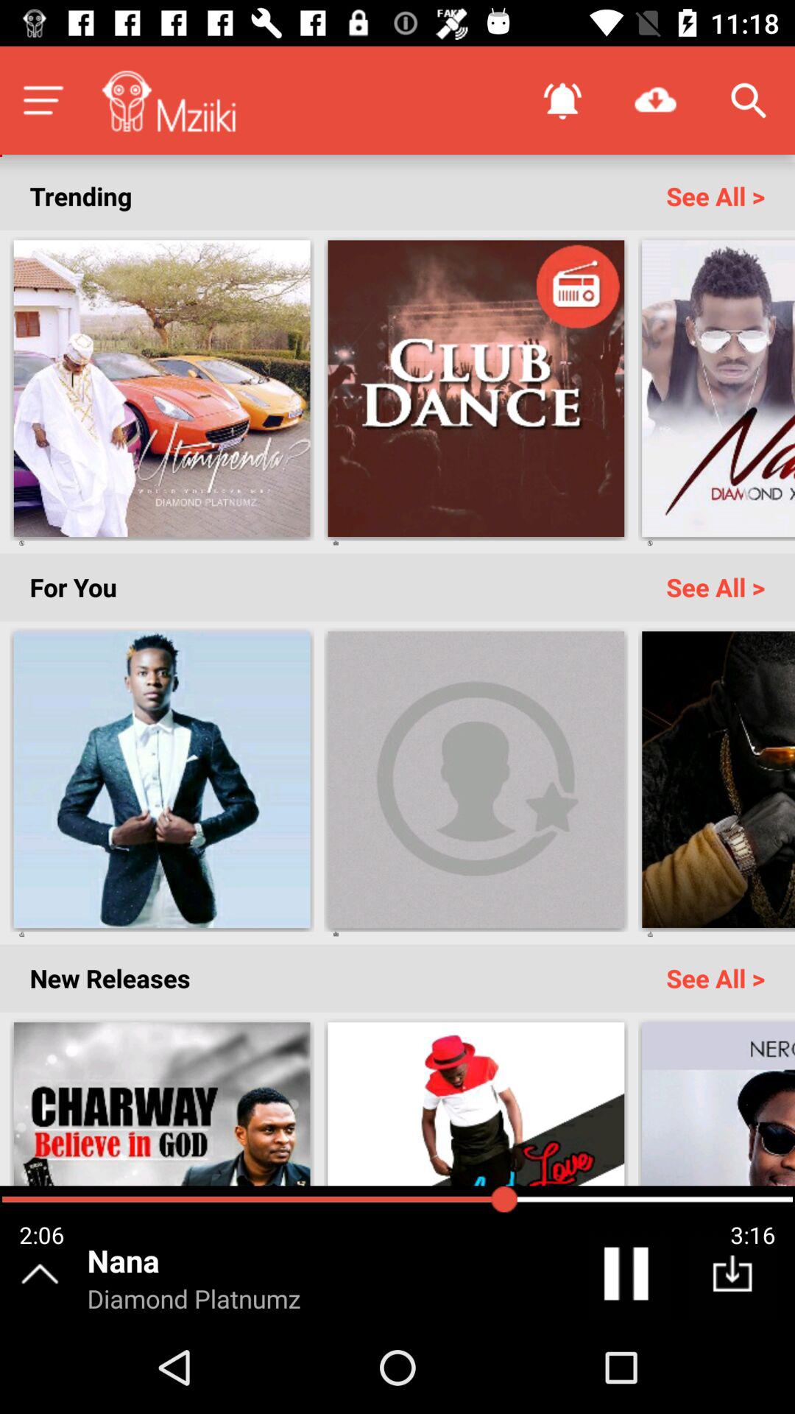 This screenshot has height=1414, width=795. I want to click on toggle menu, so click(43, 100).